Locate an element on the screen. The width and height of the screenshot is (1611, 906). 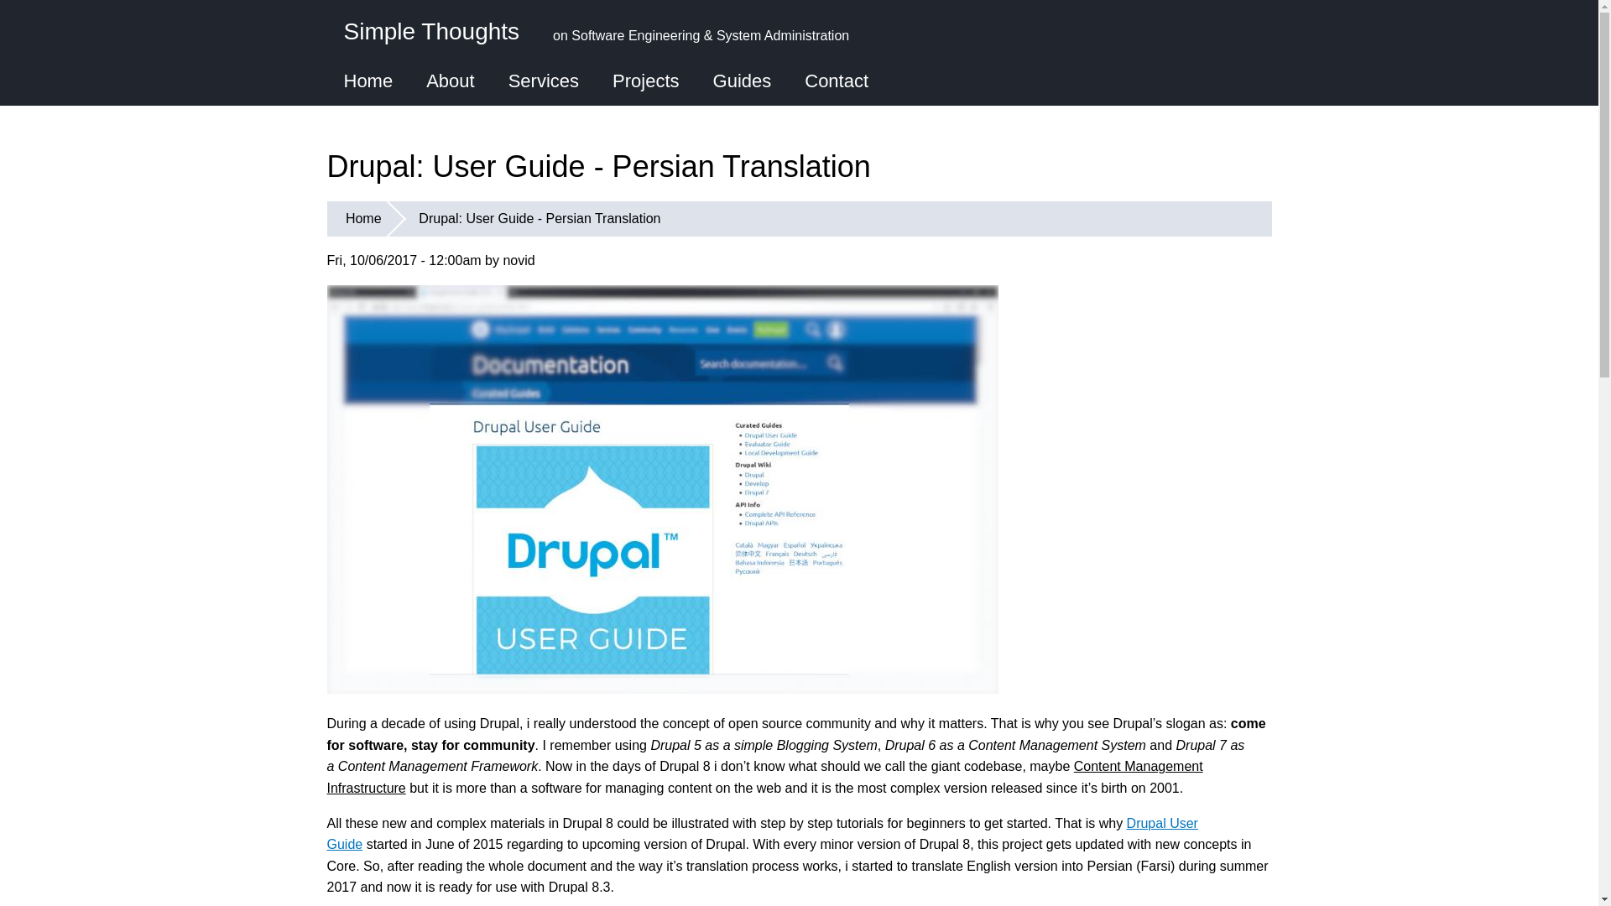
Services is located at coordinates (544, 81).